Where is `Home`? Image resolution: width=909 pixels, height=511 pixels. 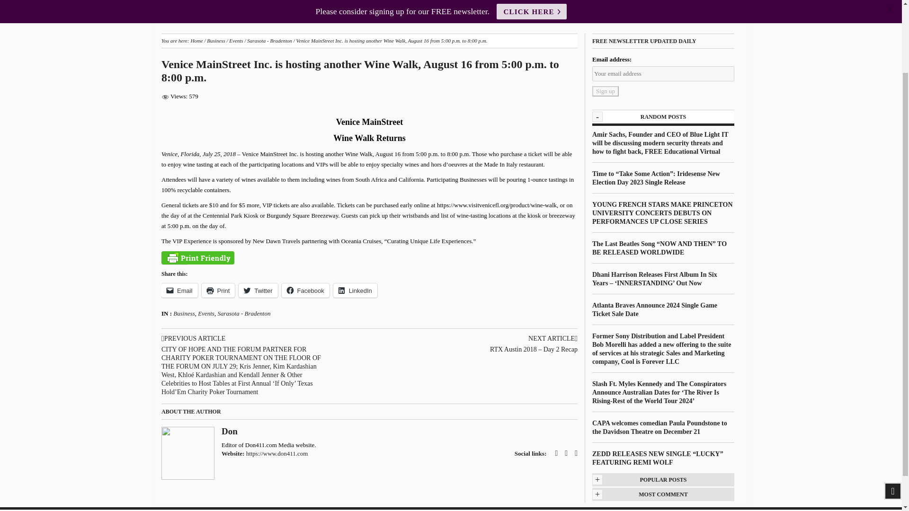
Home is located at coordinates (158, 1).